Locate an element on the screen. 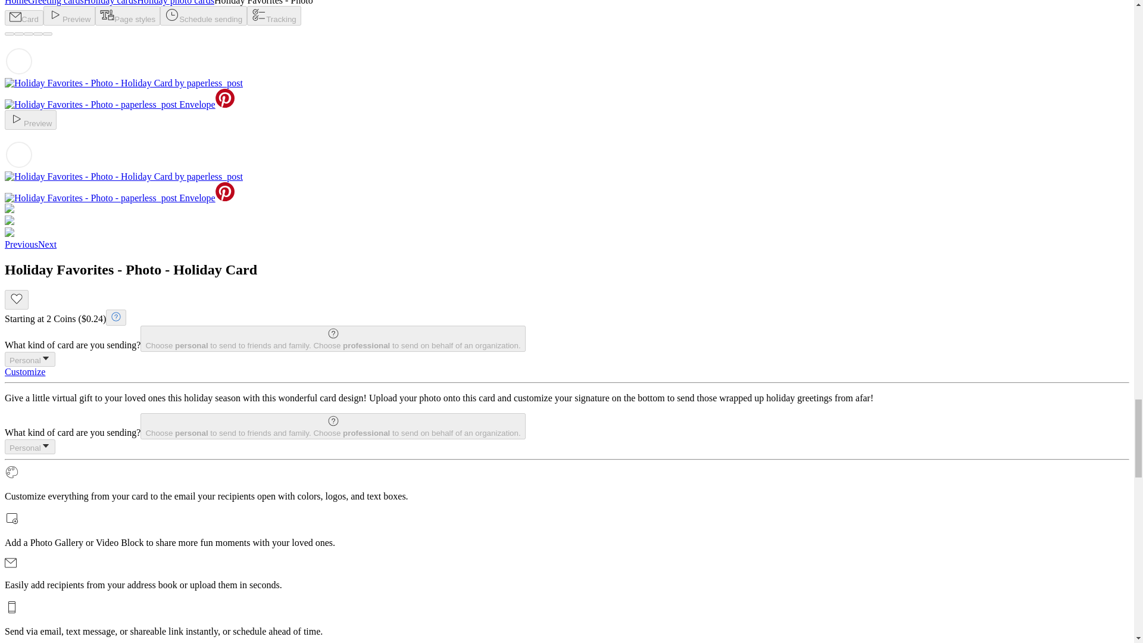 The width and height of the screenshot is (1143, 643). play icon is located at coordinates (55, 14).